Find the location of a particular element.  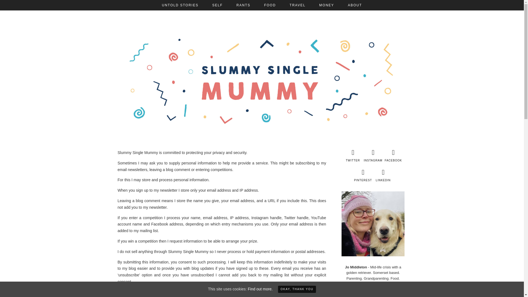

pinterest is located at coordinates (362, 175).